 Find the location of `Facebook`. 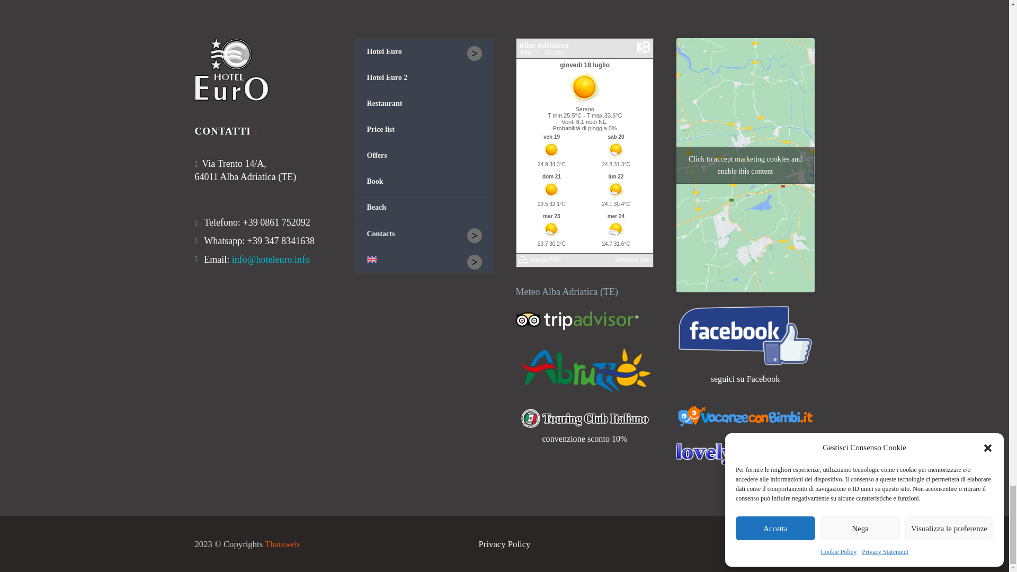

Facebook is located at coordinates (798, 544).